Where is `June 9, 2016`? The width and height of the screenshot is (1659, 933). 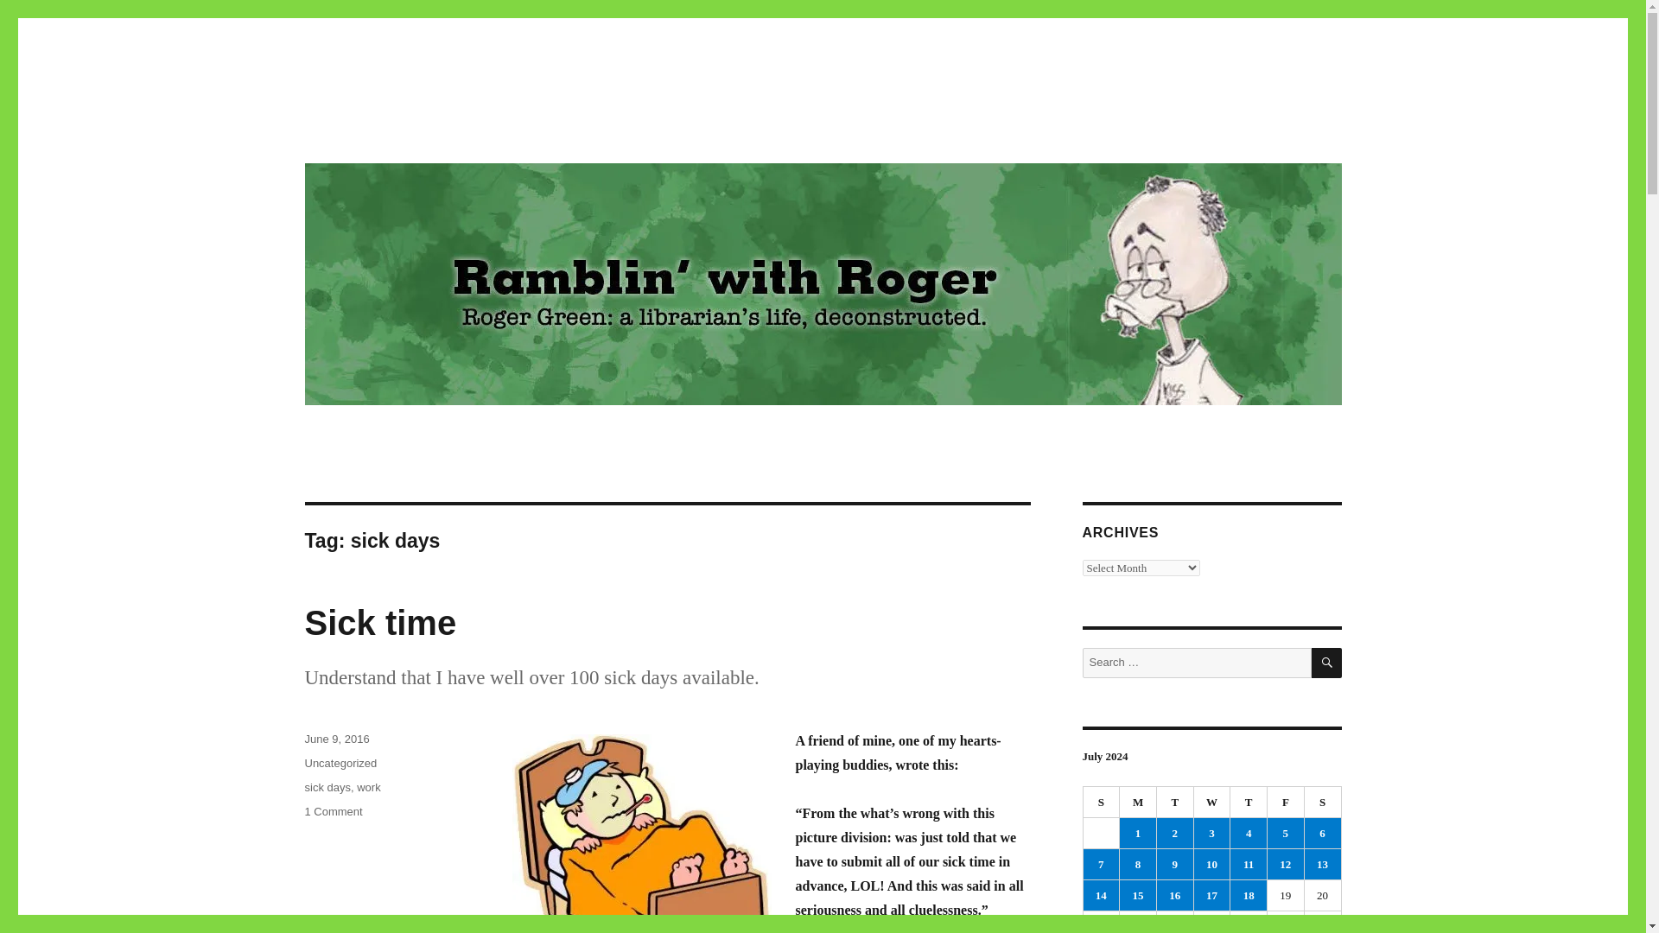 June 9, 2016 is located at coordinates (1286, 864).